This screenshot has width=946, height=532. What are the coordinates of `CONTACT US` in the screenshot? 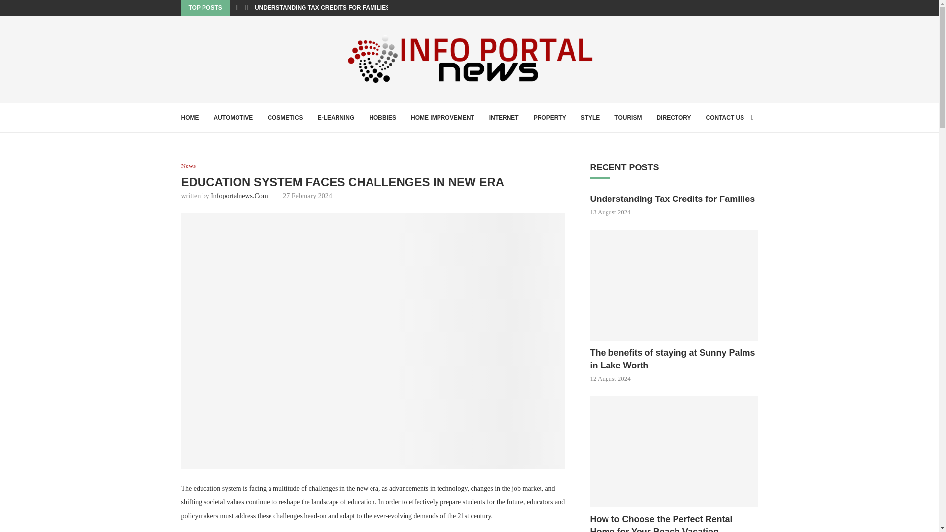 It's located at (724, 117).